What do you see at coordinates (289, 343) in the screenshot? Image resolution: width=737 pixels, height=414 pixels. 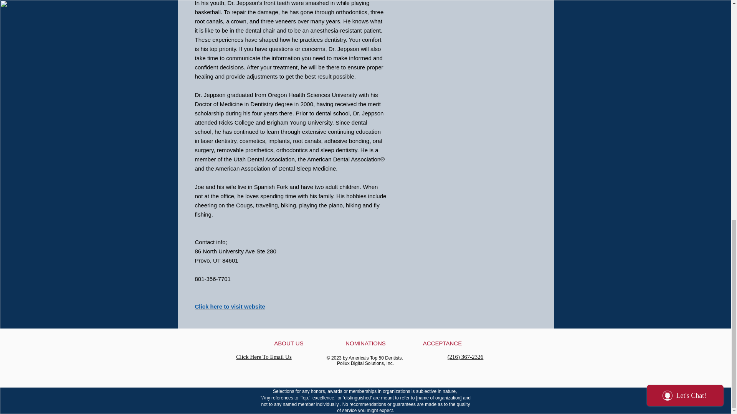 I see `ABOUT US` at bounding box center [289, 343].